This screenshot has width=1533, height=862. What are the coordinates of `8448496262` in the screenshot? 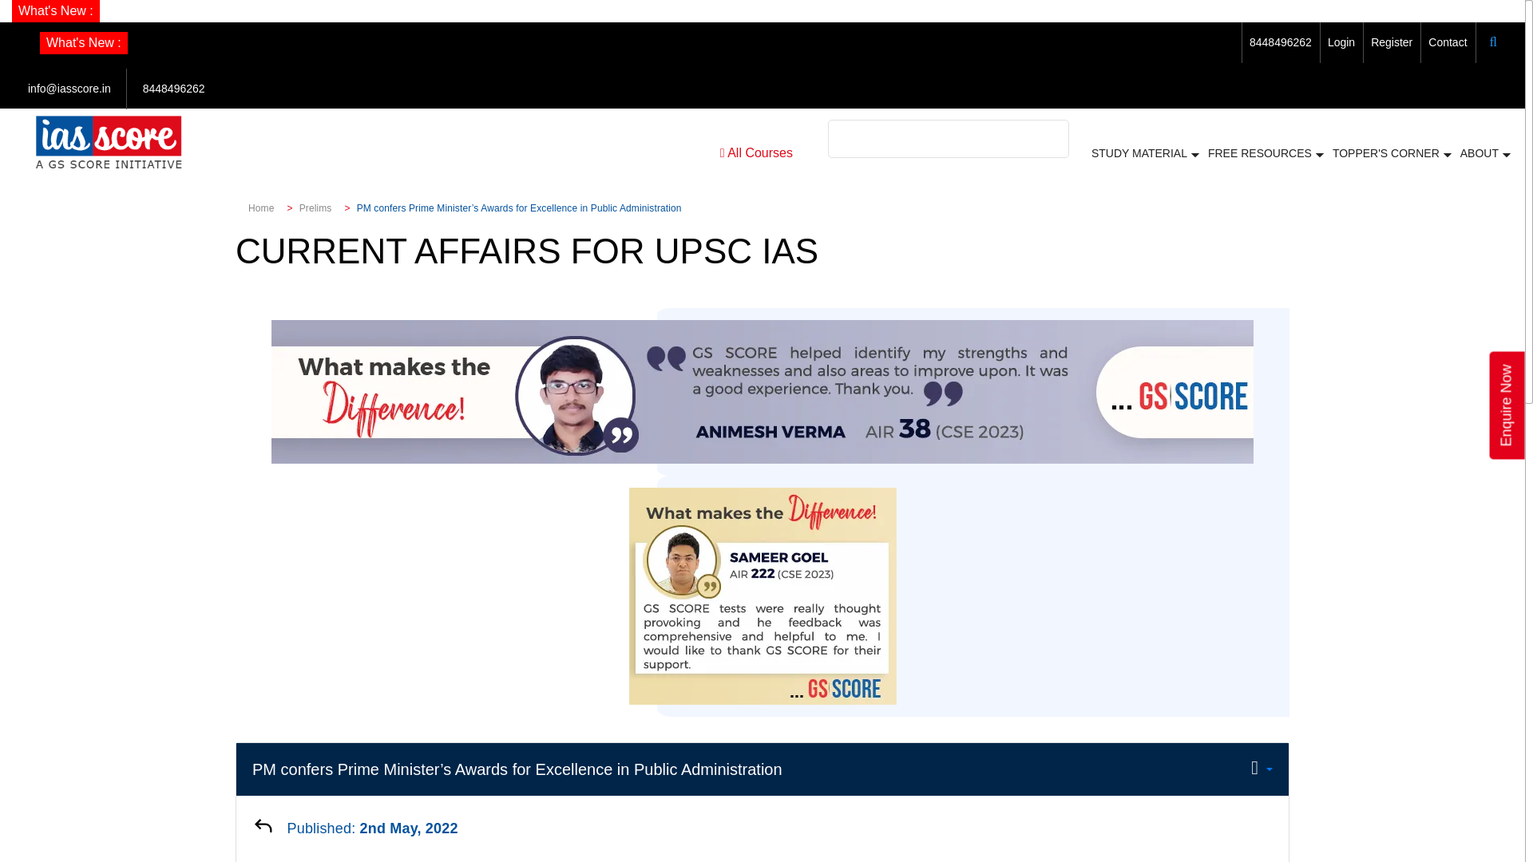 It's located at (1281, 42).